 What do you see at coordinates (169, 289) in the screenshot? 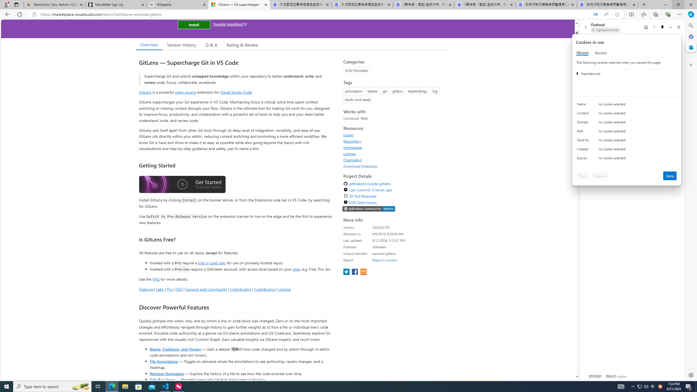
I see `Pro` at bounding box center [169, 289].